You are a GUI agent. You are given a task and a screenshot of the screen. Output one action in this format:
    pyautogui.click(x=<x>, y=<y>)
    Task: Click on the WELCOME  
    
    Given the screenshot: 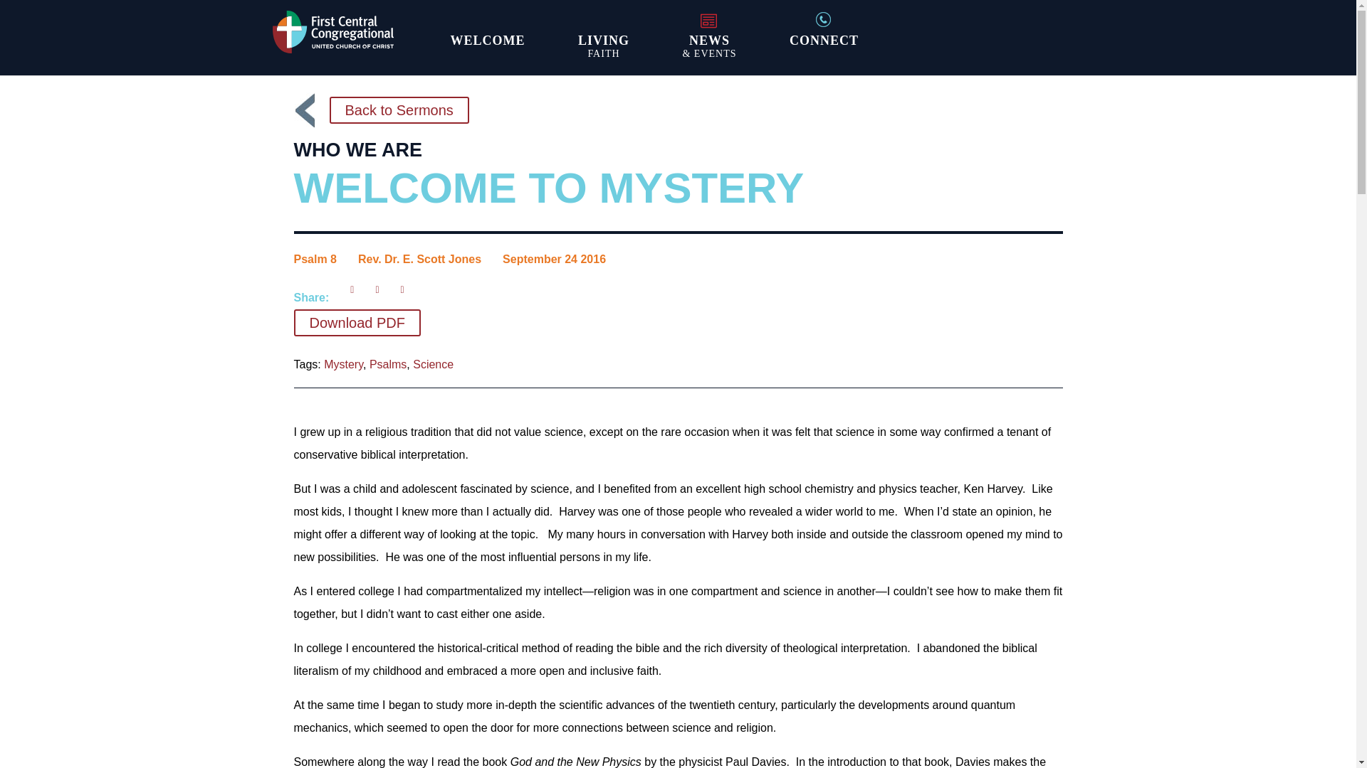 What is the action you would take?
    pyautogui.click(x=488, y=47)
    